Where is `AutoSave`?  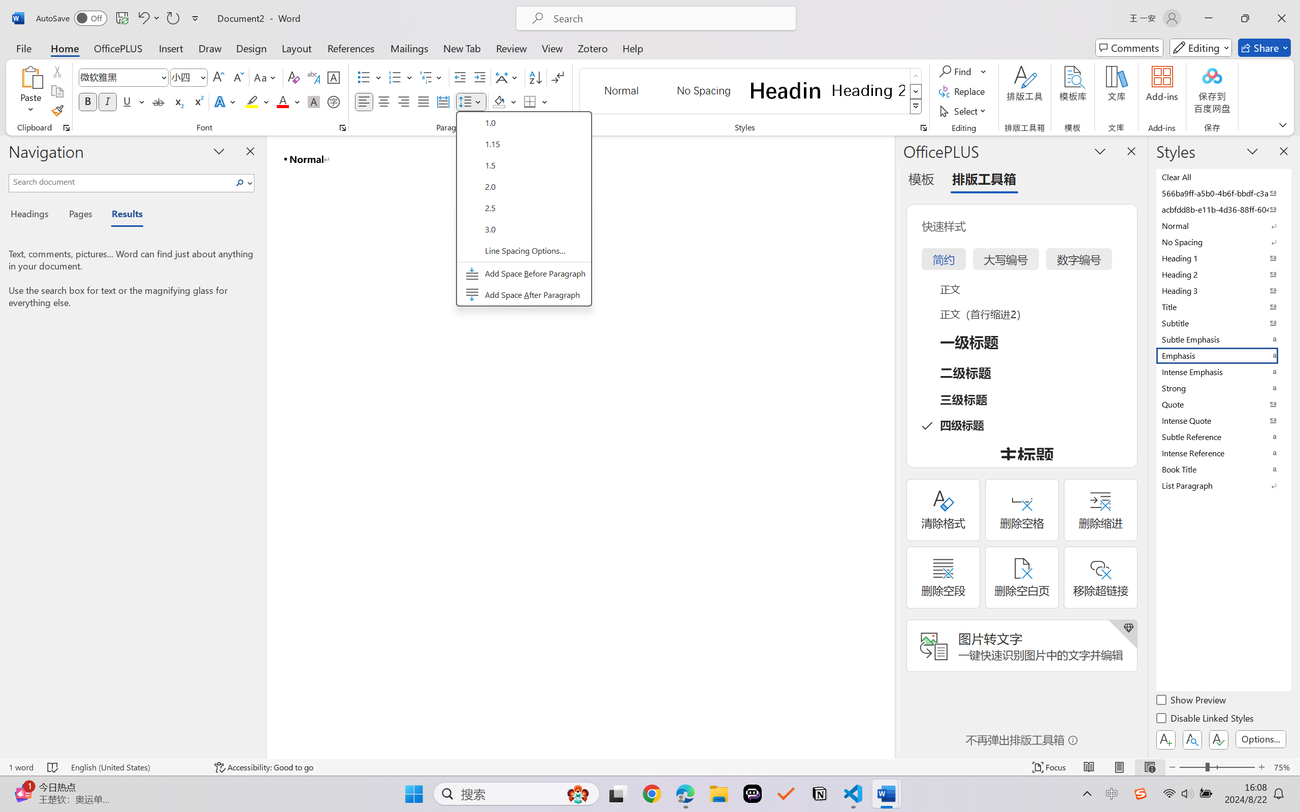
AutoSave is located at coordinates (72, 18).